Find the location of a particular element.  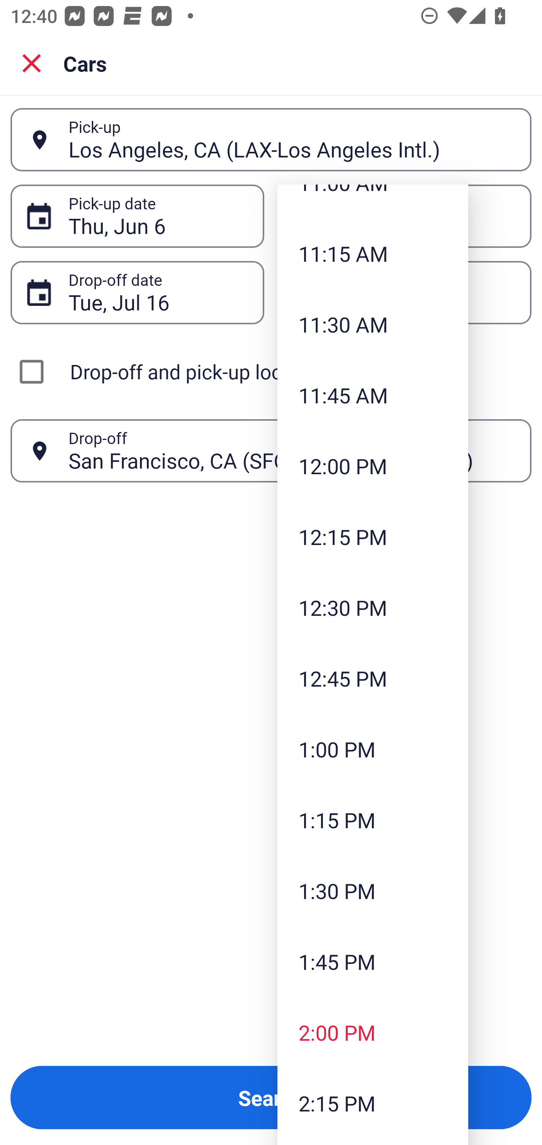

1:15 PM is located at coordinates (373, 820).